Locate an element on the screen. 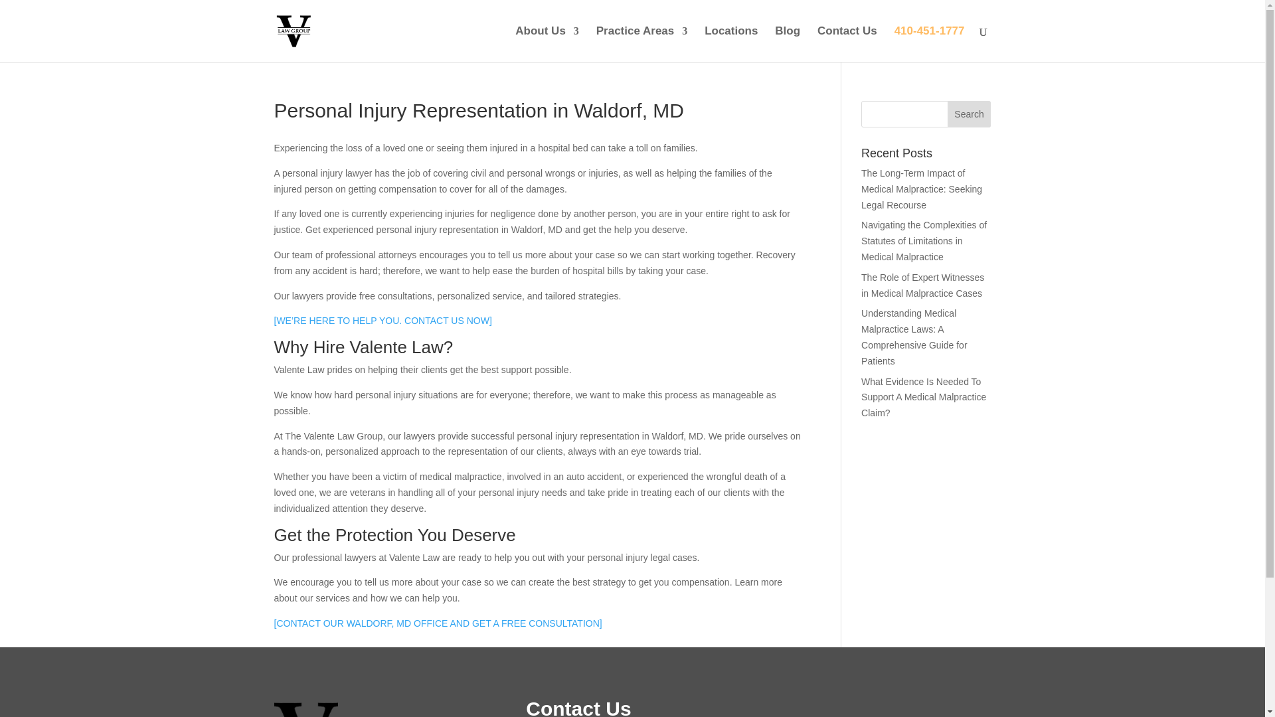  About Us is located at coordinates (547, 44).